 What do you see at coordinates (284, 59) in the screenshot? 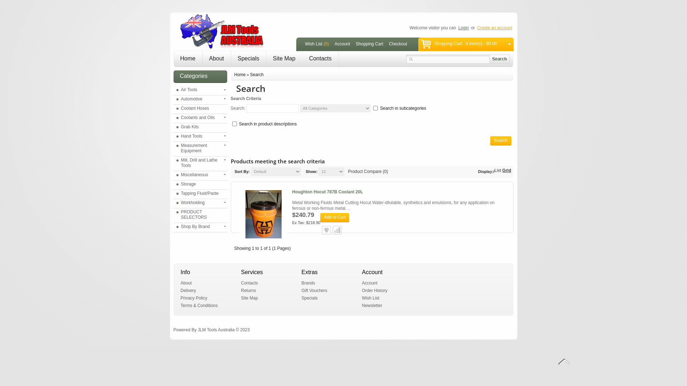
I see `Site Map` at bounding box center [284, 59].